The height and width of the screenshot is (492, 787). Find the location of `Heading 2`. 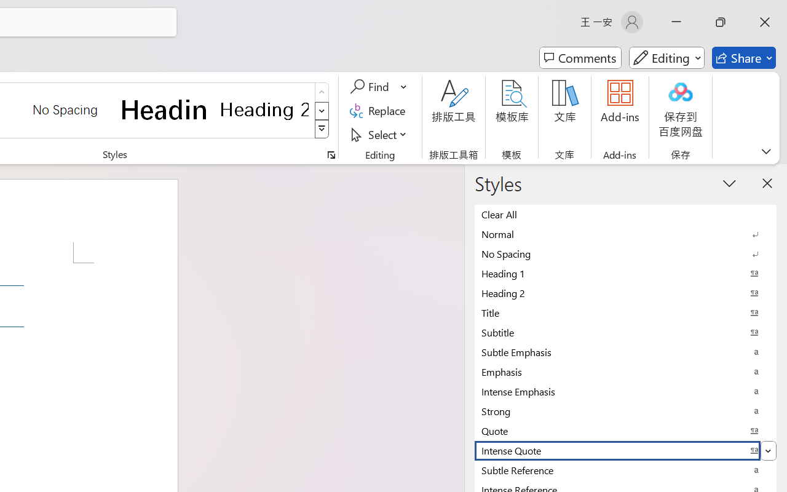

Heading 2 is located at coordinates (264, 109).